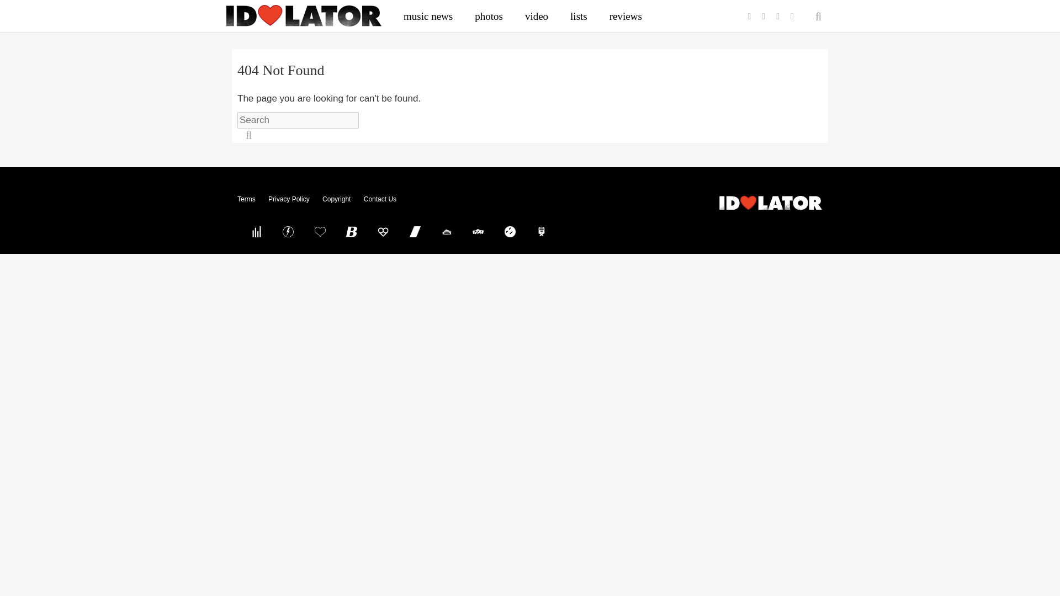  I want to click on Copyright, so click(336, 199).